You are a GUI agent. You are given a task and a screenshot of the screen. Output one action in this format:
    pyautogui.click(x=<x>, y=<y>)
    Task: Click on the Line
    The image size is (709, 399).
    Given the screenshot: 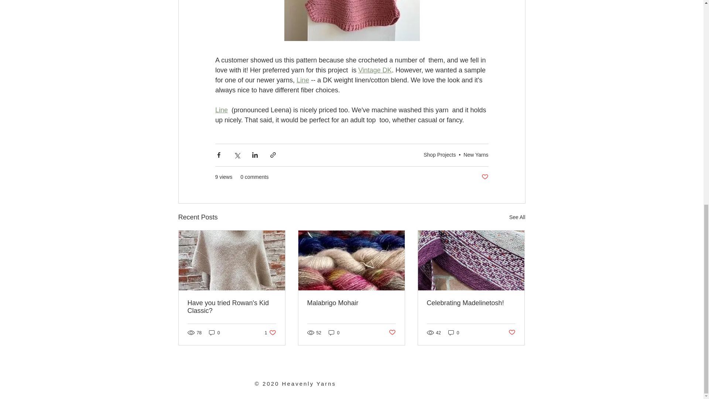 What is the action you would take?
    pyautogui.click(x=303, y=80)
    